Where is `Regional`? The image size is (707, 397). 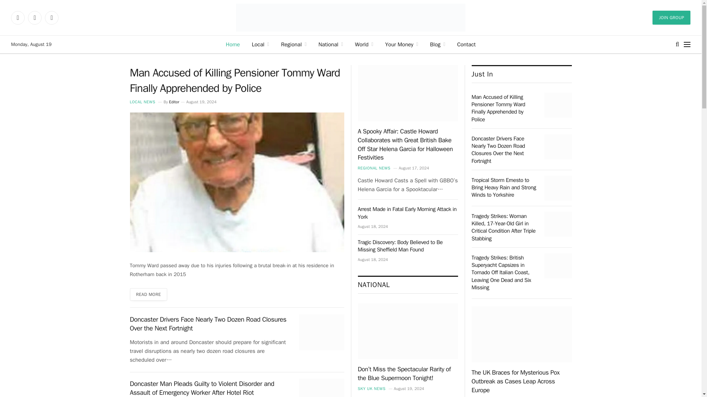
Regional is located at coordinates (293, 44).